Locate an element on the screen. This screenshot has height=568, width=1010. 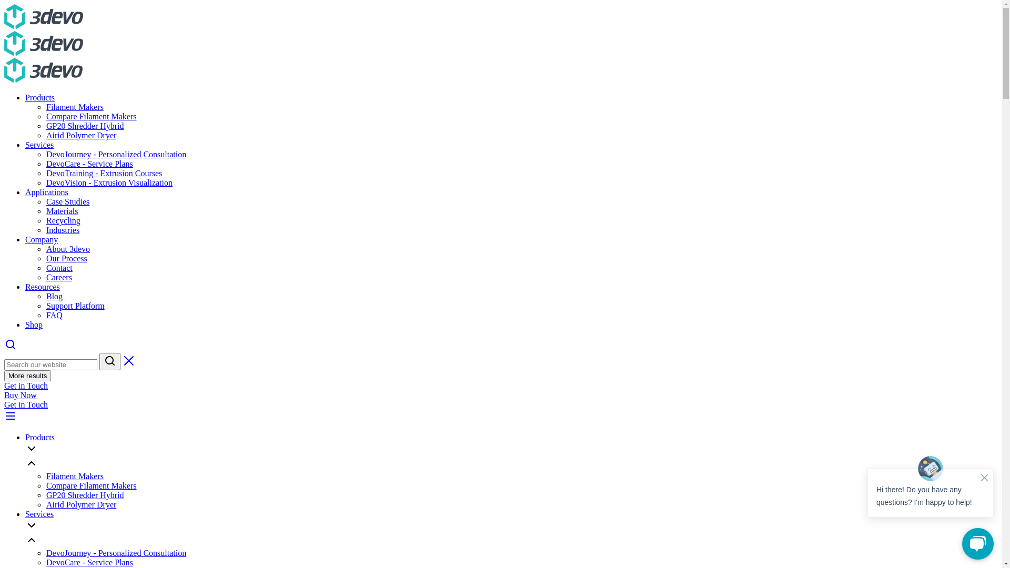
Careers is located at coordinates (59, 278).